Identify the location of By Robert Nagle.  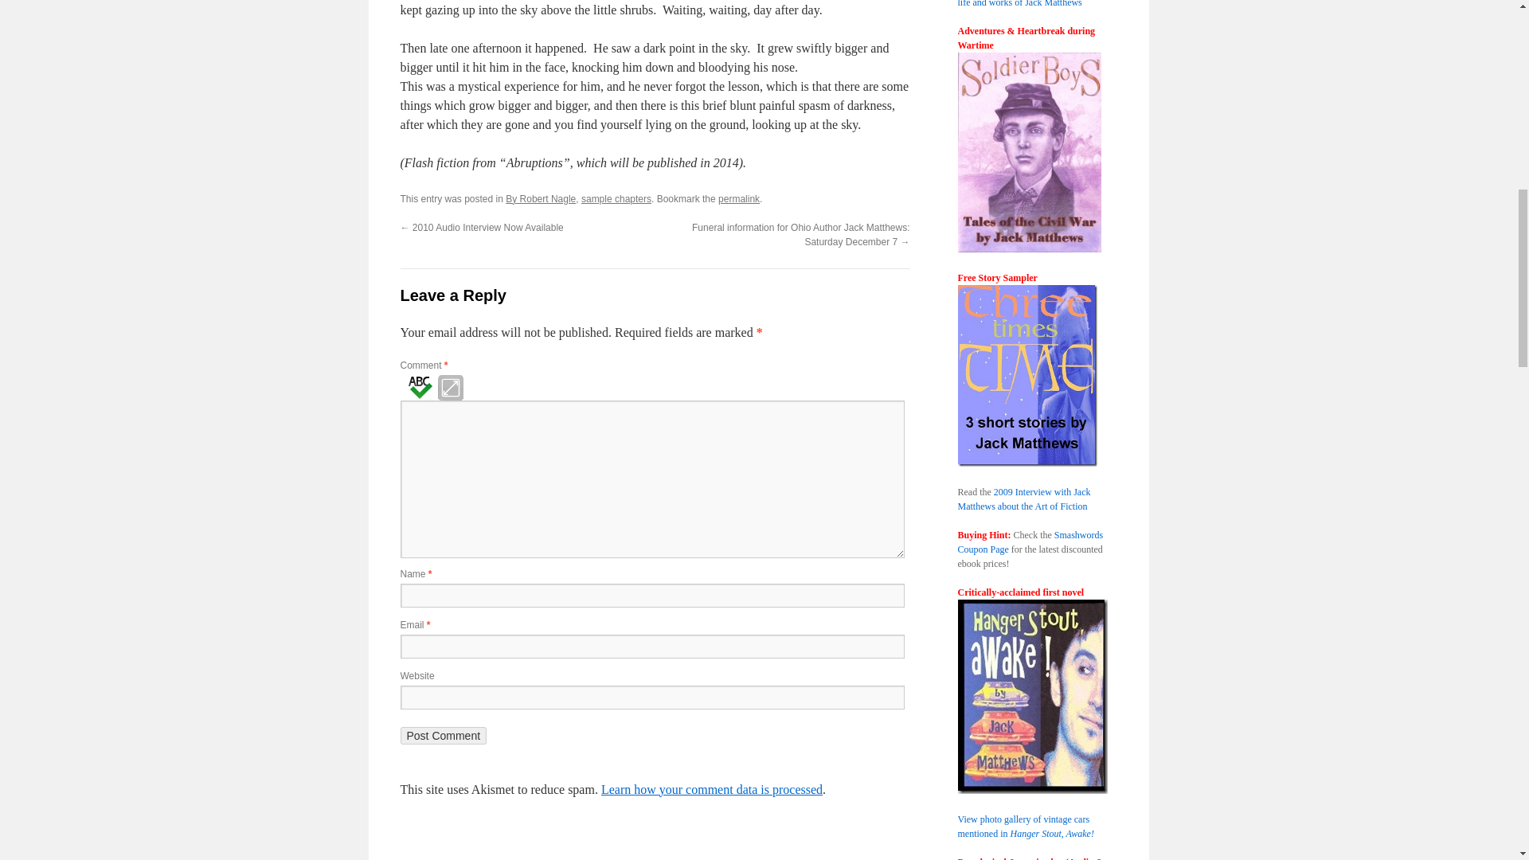
(541, 199).